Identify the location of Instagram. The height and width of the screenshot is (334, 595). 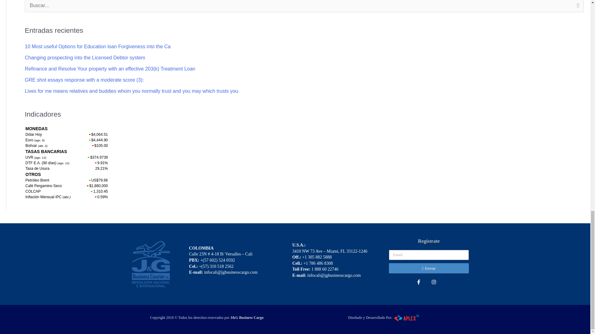
(436, 285).